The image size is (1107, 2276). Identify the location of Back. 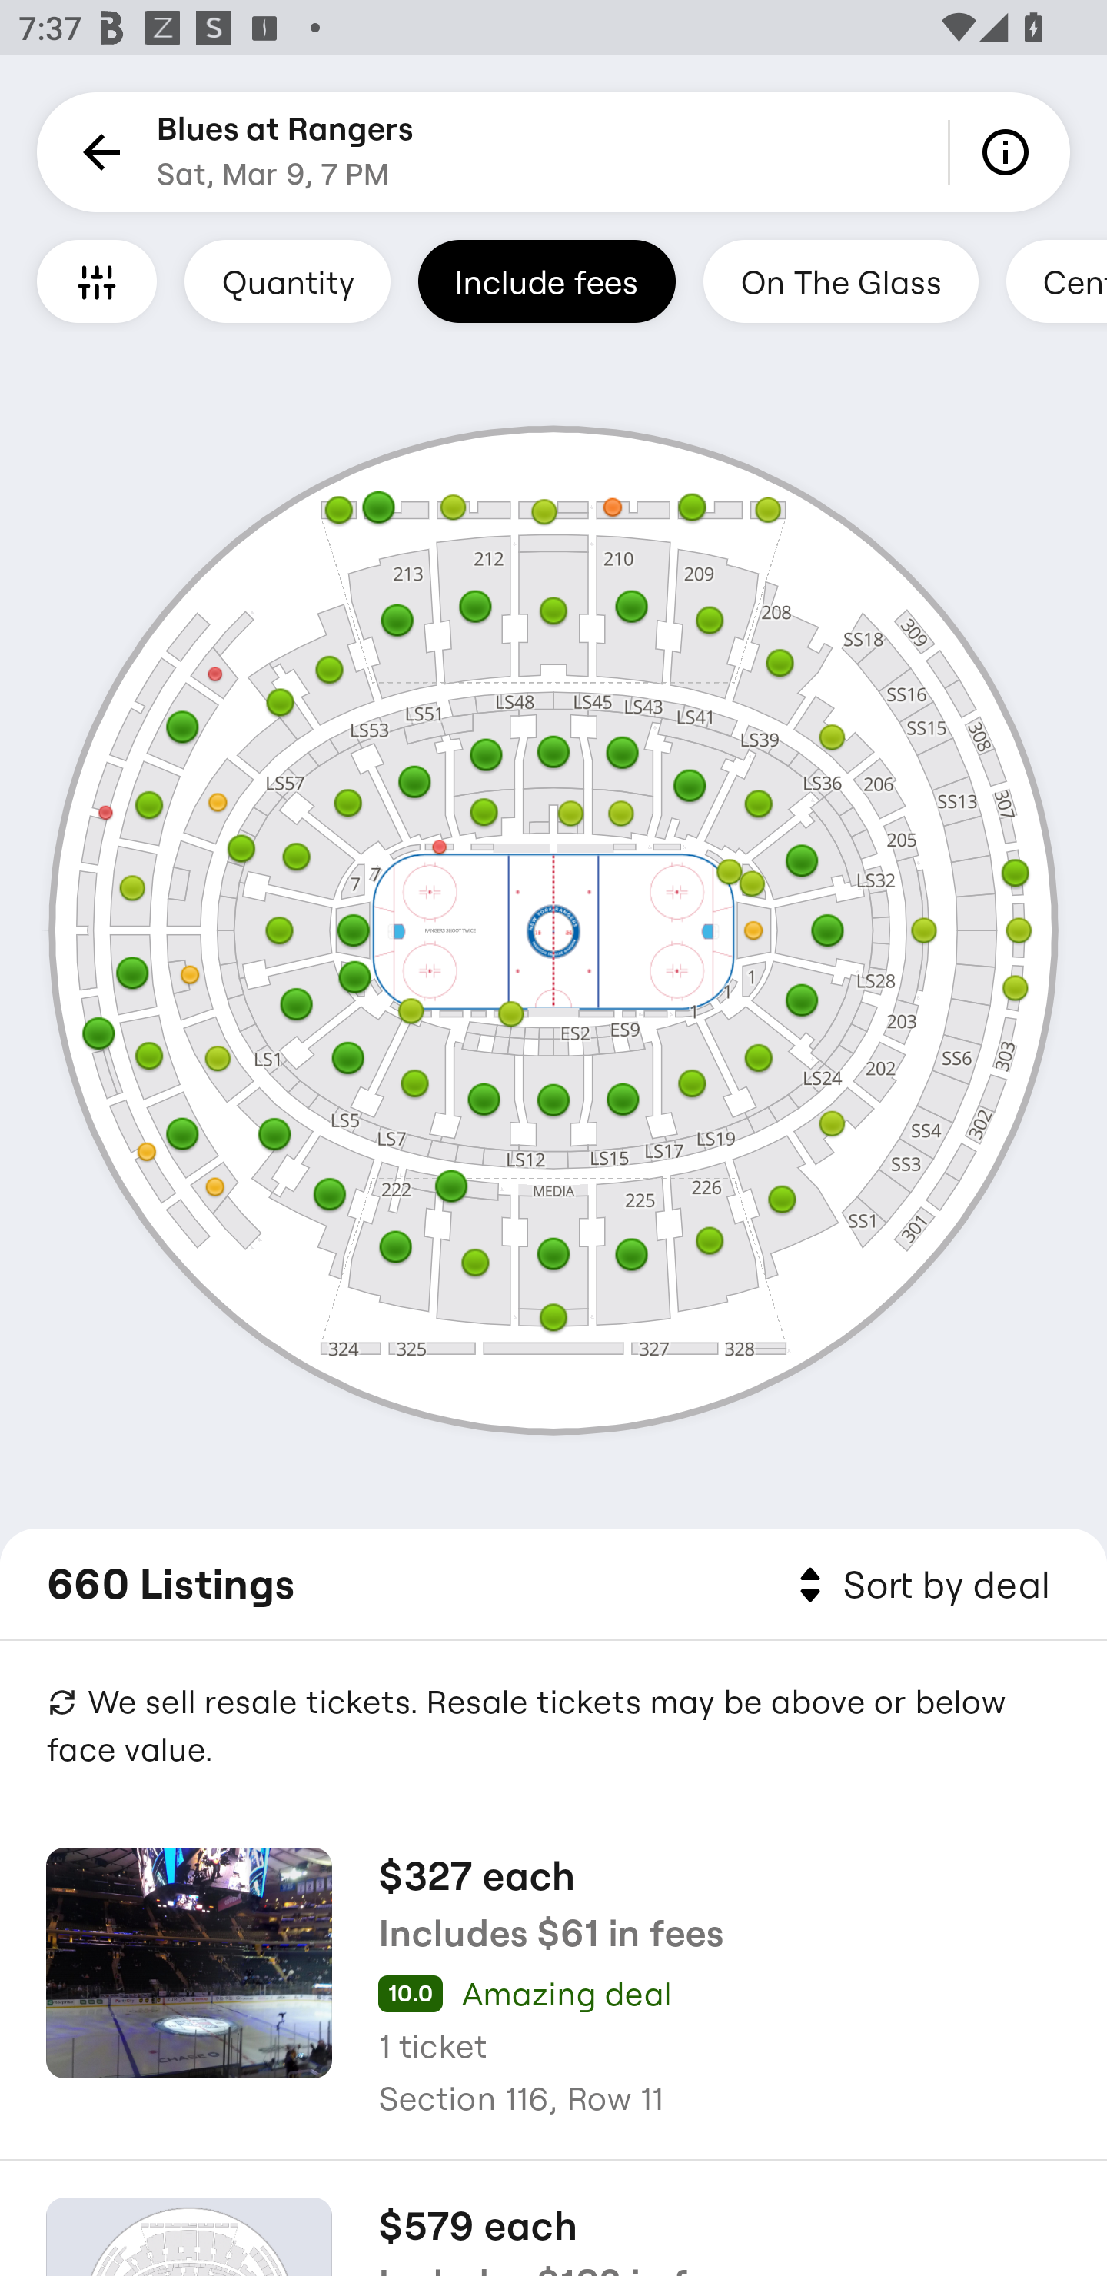
(97, 152).